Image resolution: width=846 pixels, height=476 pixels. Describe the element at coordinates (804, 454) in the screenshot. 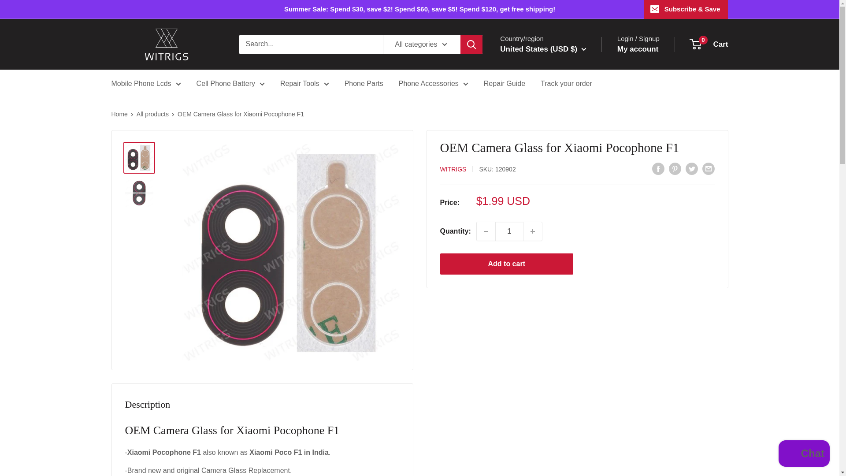

I see `Shopify online store chat` at that location.